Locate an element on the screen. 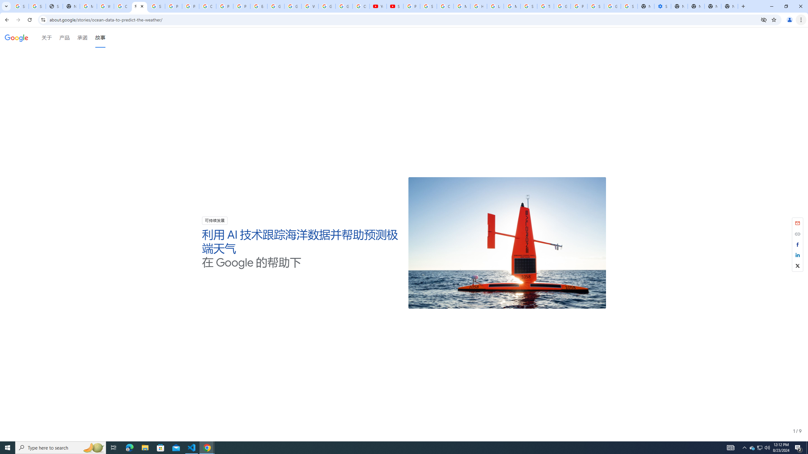 This screenshot has width=808, height=454. Trusted Information and Content - Google Safety Center is located at coordinates (545, 6).